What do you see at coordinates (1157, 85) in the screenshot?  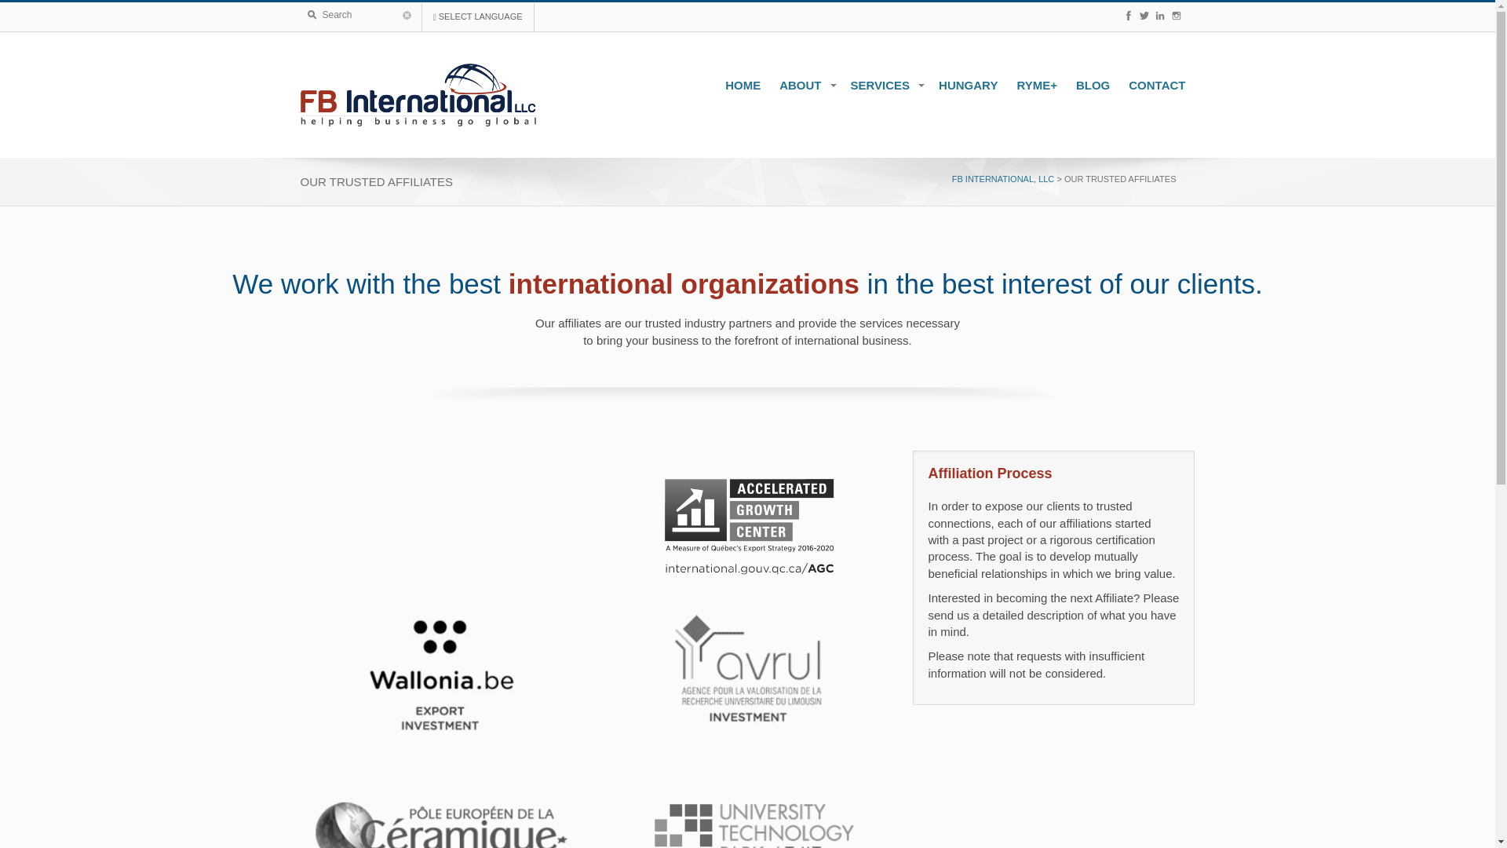 I see `CONTACT` at bounding box center [1157, 85].